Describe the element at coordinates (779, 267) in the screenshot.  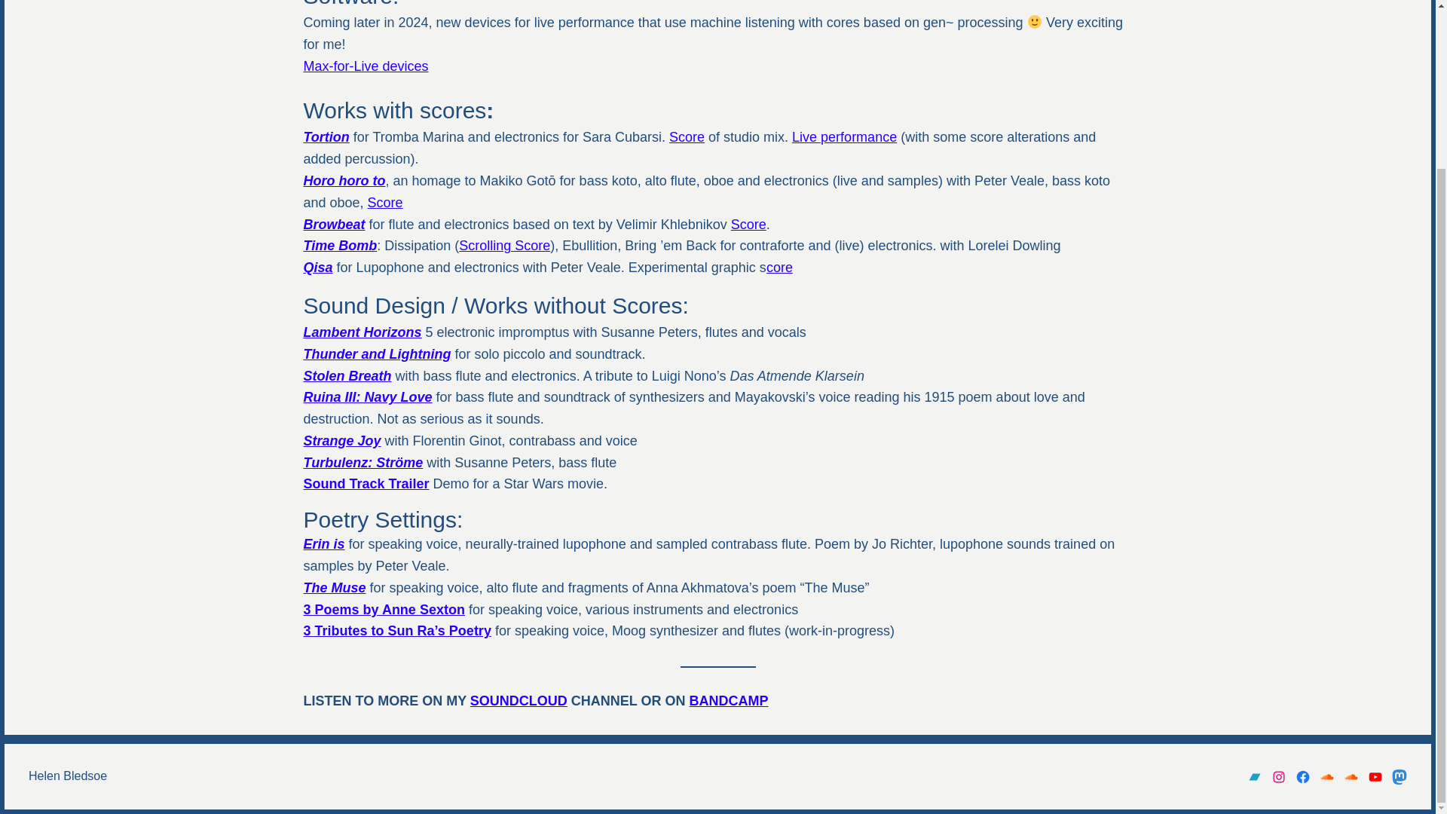
I see `core` at that location.